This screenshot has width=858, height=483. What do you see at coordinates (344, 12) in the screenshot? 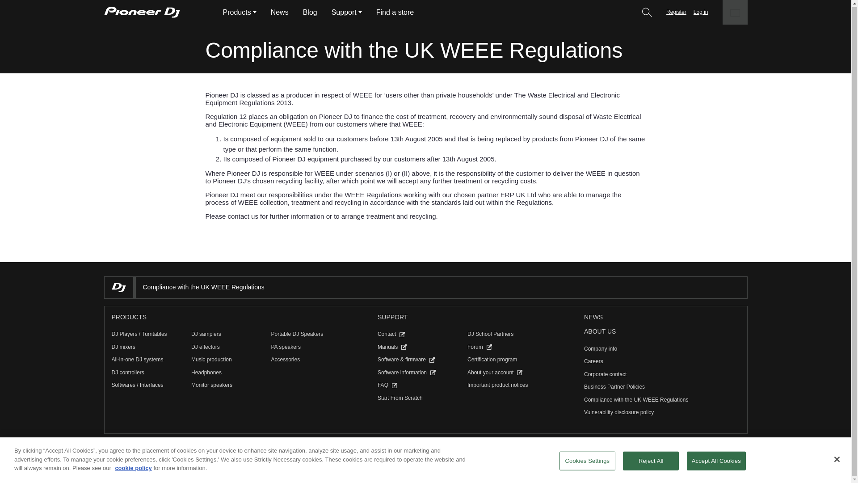
I see `Support` at bounding box center [344, 12].